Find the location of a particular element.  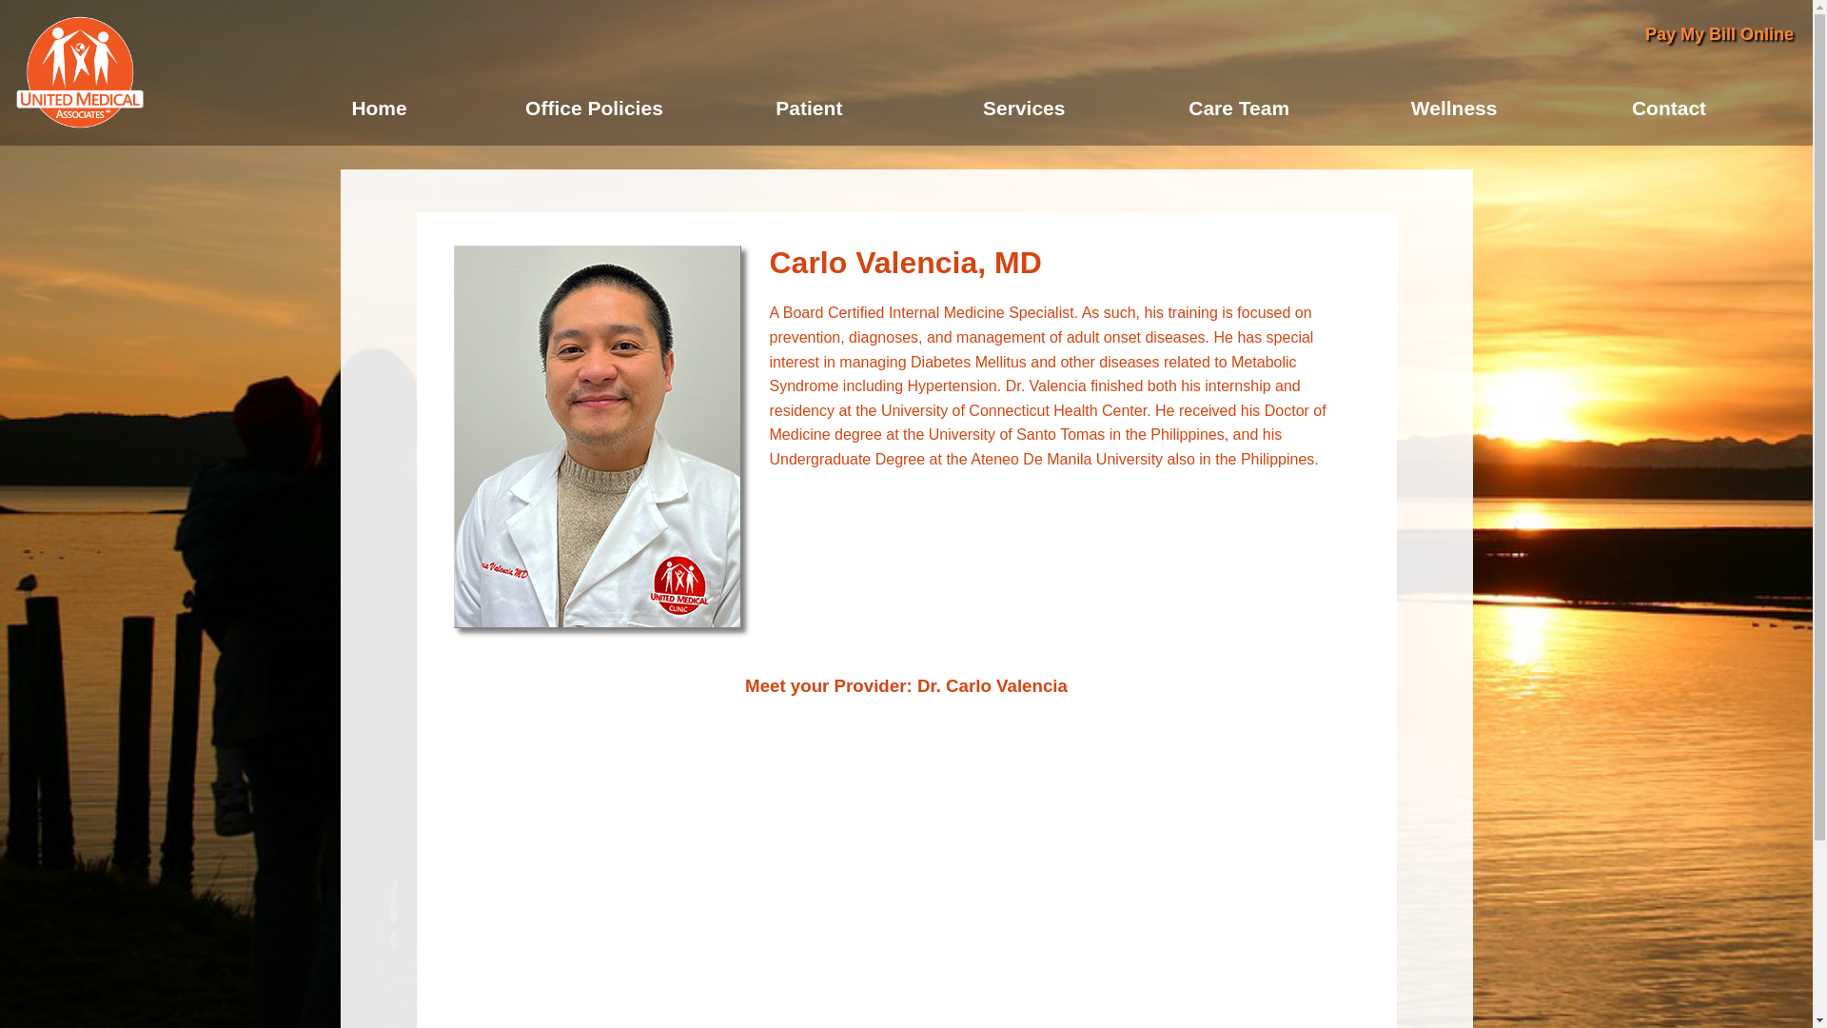

Office Policies is located at coordinates (594, 109).